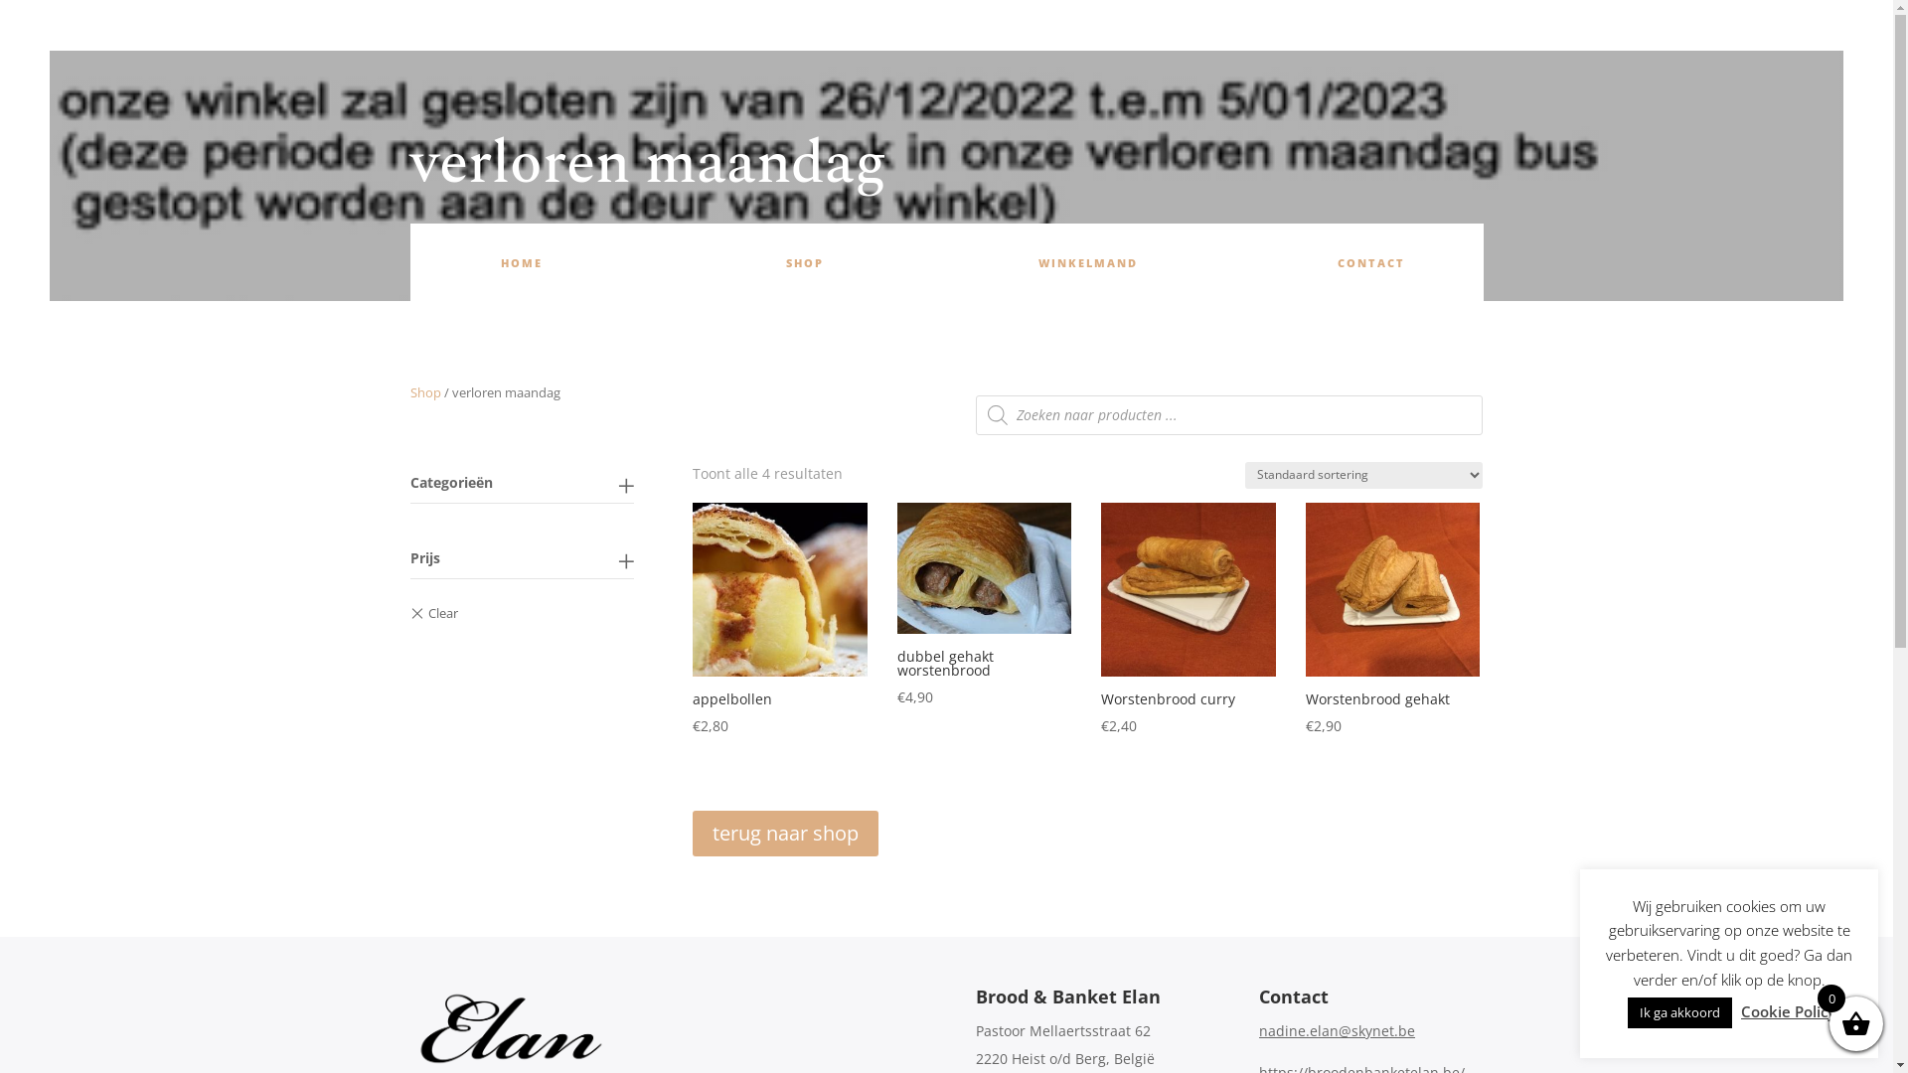 Image resolution: width=1908 pixels, height=1073 pixels. What do you see at coordinates (785, 834) in the screenshot?
I see `terug naar shop` at bounding box center [785, 834].